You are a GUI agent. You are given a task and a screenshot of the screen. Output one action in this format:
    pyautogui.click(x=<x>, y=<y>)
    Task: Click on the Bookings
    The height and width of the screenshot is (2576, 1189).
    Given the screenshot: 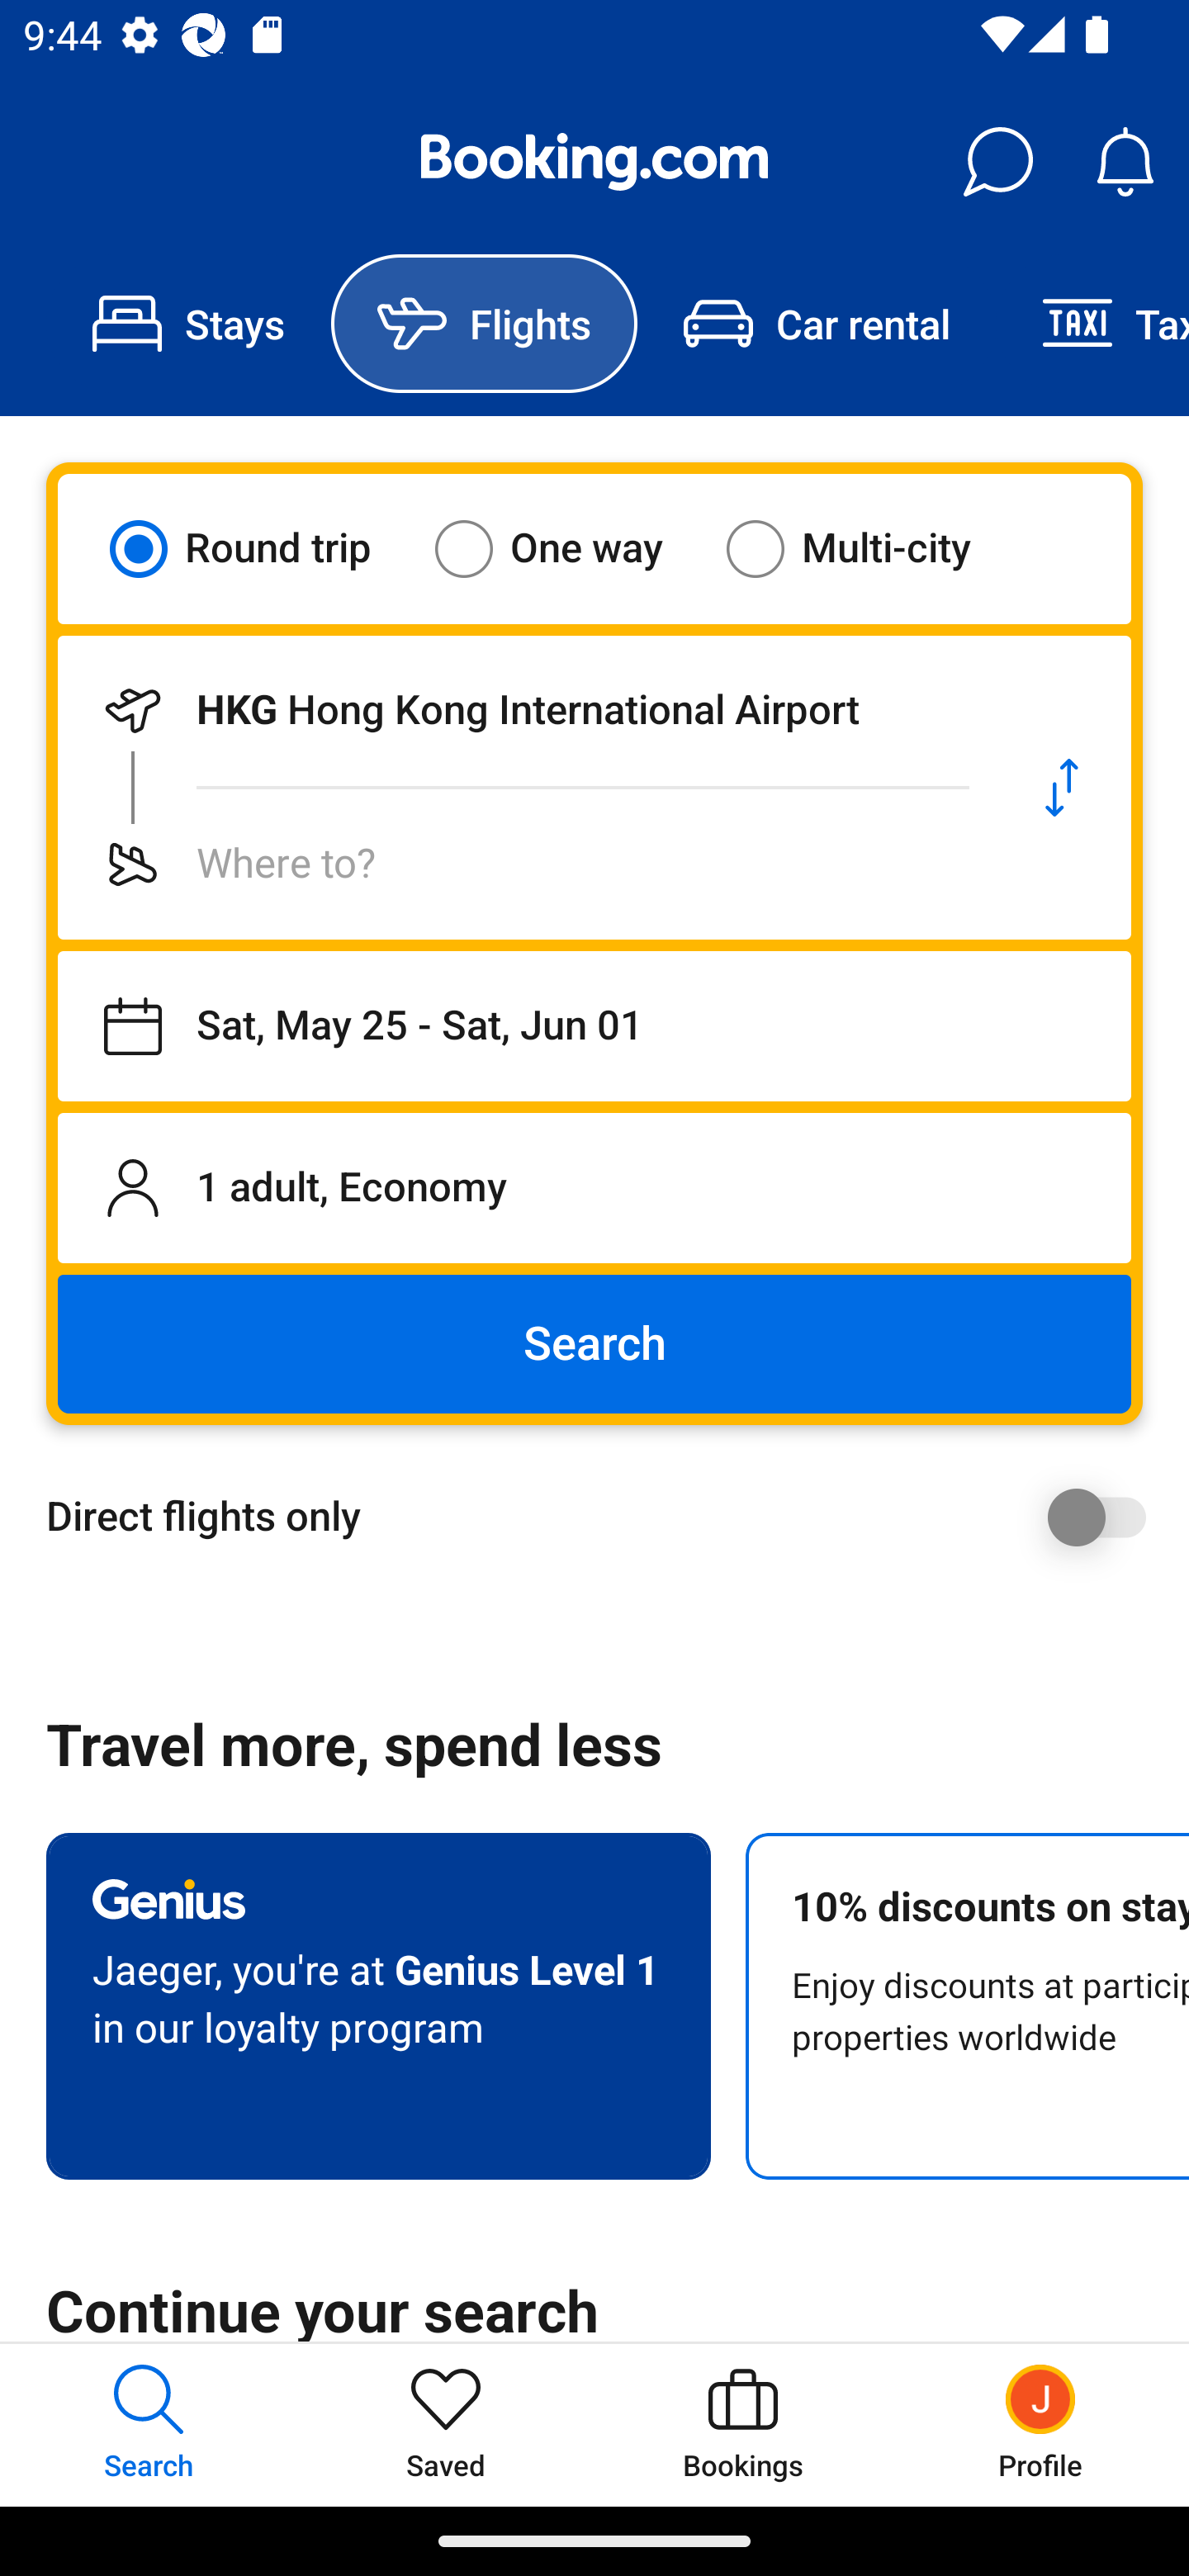 What is the action you would take?
    pyautogui.click(x=743, y=2424)
    